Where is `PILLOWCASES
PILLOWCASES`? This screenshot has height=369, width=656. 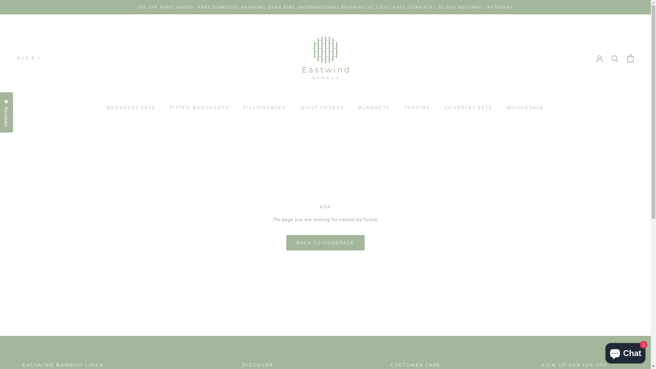
PILLOWCASES
PILLOWCASES is located at coordinates (264, 107).